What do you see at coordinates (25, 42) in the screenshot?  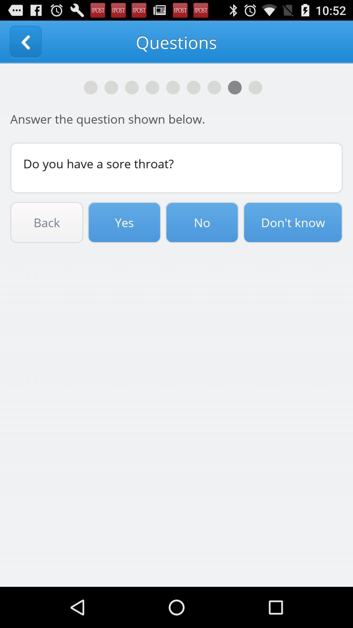 I see `go back` at bounding box center [25, 42].